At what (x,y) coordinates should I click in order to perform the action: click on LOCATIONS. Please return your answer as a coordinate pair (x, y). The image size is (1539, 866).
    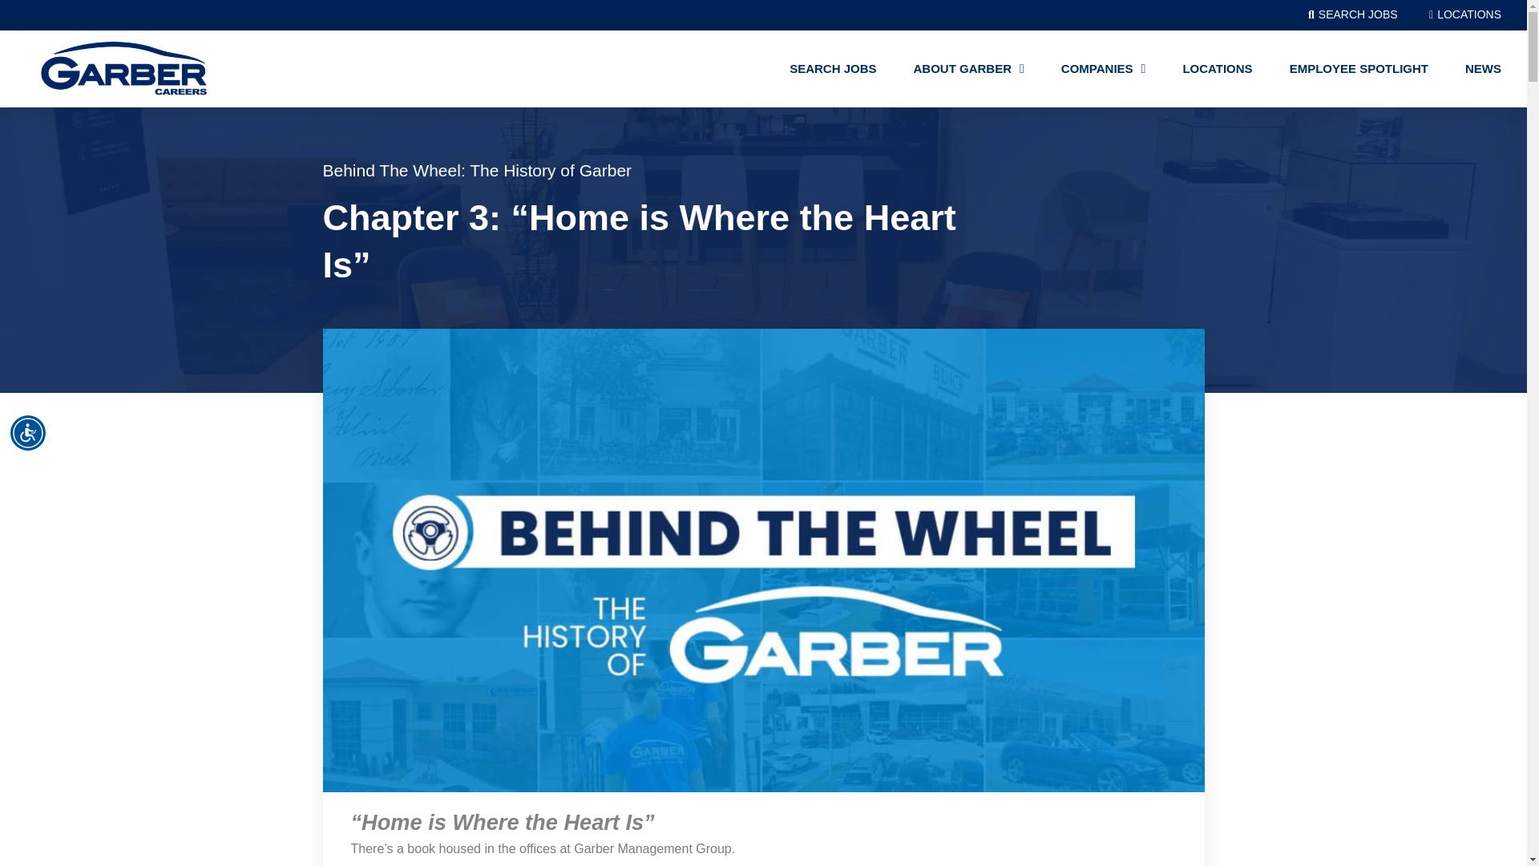
    Looking at the image, I should click on (1460, 15).